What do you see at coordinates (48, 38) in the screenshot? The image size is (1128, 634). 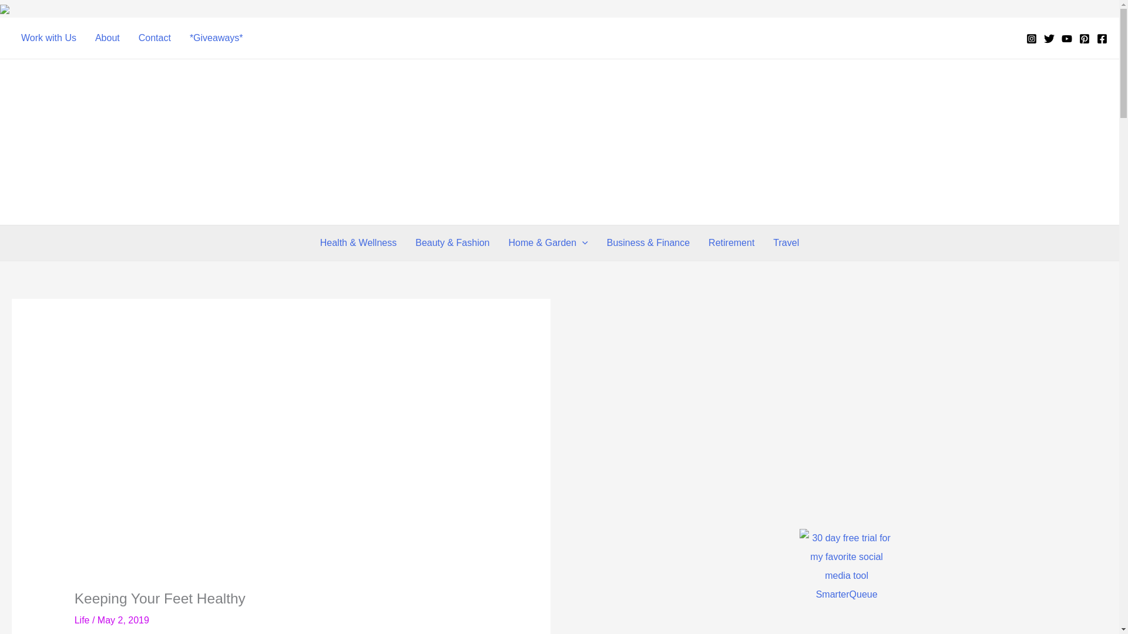 I see `Work with Us` at bounding box center [48, 38].